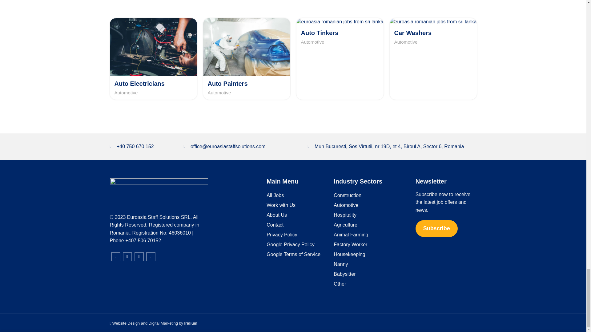  What do you see at coordinates (126, 93) in the screenshot?
I see `Automotive` at bounding box center [126, 93].